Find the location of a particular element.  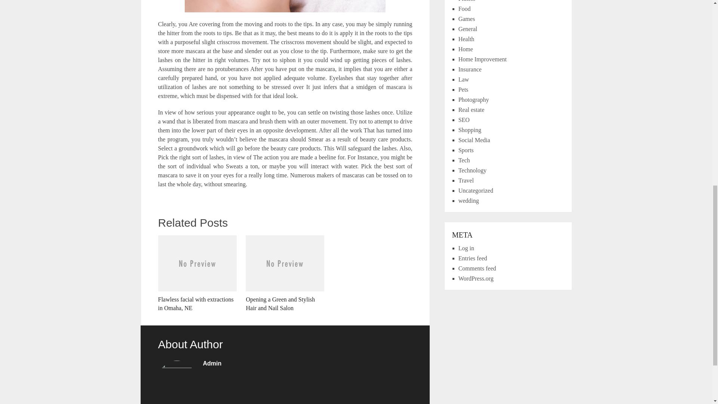

Flawless facial with extractions in Omaha, NE is located at coordinates (197, 273).